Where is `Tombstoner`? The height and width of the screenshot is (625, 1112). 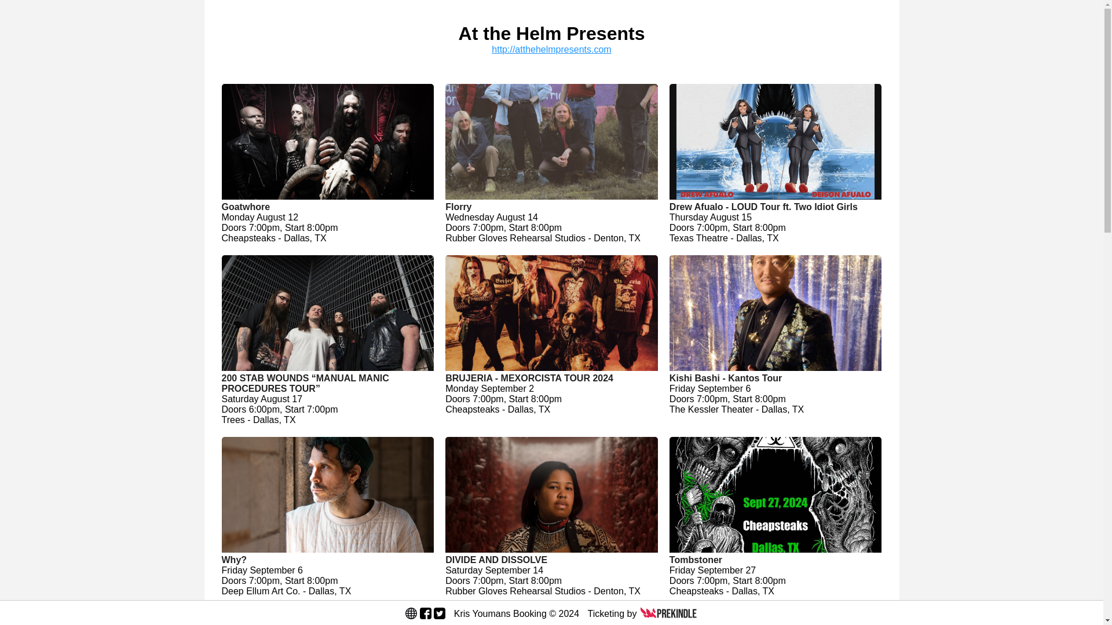 Tombstoner is located at coordinates (775, 560).